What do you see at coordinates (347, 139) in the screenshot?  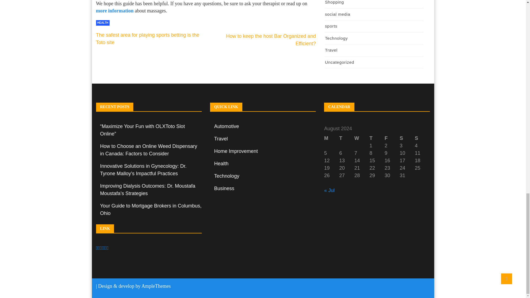 I see `Tuesday` at bounding box center [347, 139].